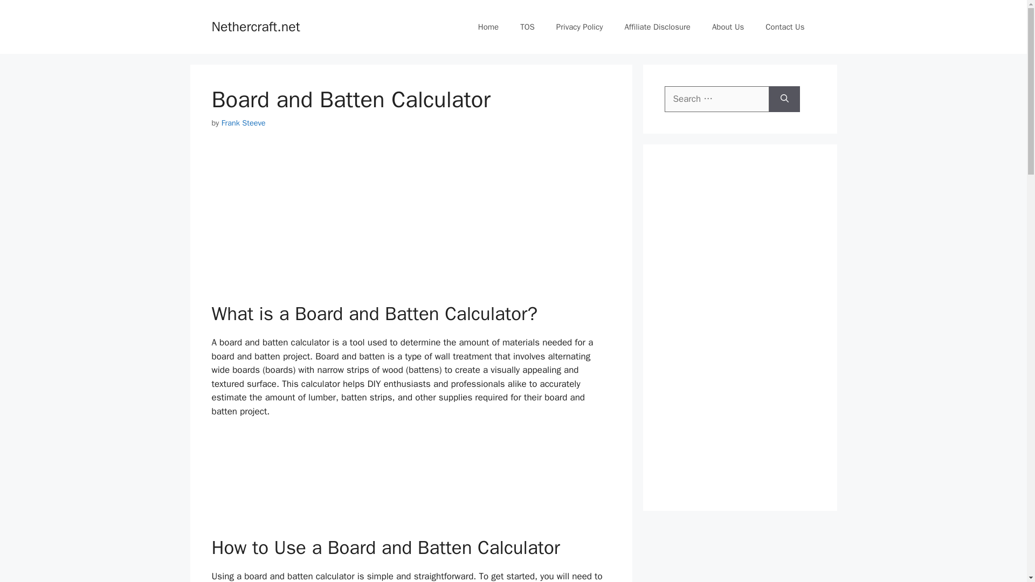 Image resolution: width=1035 pixels, height=582 pixels. What do you see at coordinates (527, 27) in the screenshot?
I see `TOS` at bounding box center [527, 27].